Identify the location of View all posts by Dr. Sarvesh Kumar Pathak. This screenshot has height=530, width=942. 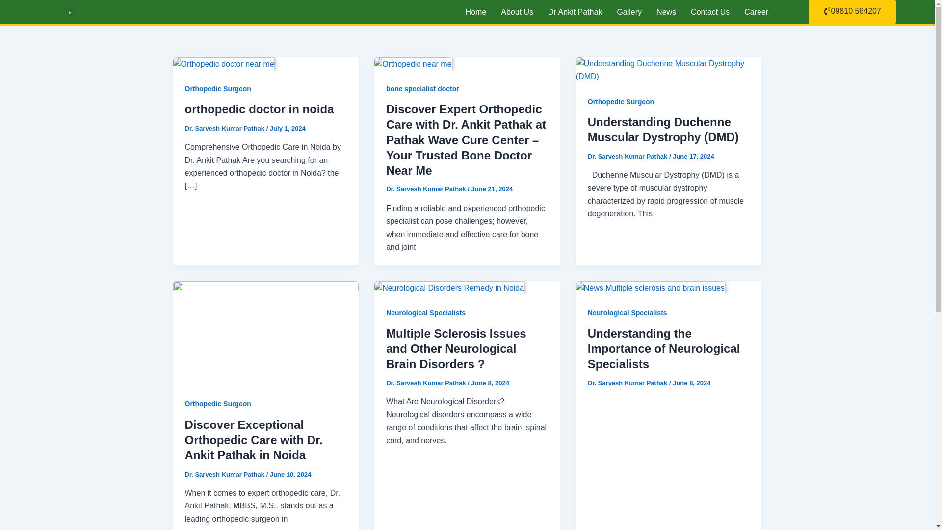
(427, 383).